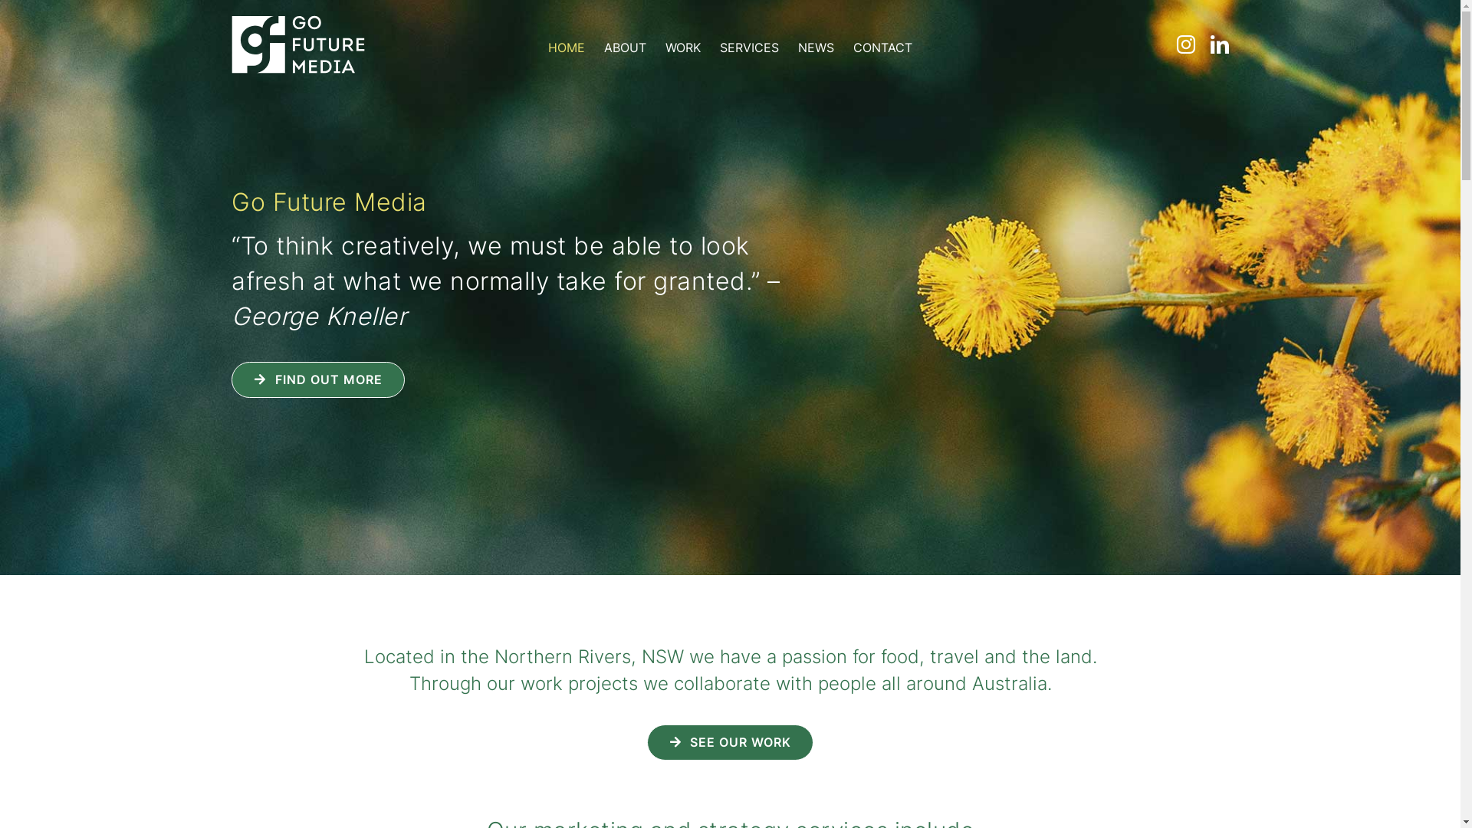 The height and width of the screenshot is (828, 1472). Describe the element at coordinates (626, 48) in the screenshot. I see `ABOUT` at that location.